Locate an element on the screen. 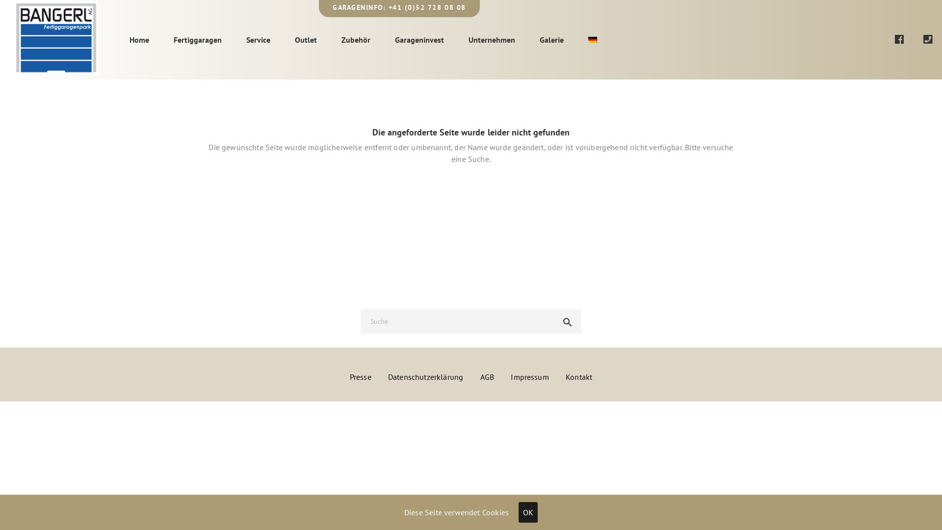 The width and height of the screenshot is (942, 530). Outlet is located at coordinates (306, 40).